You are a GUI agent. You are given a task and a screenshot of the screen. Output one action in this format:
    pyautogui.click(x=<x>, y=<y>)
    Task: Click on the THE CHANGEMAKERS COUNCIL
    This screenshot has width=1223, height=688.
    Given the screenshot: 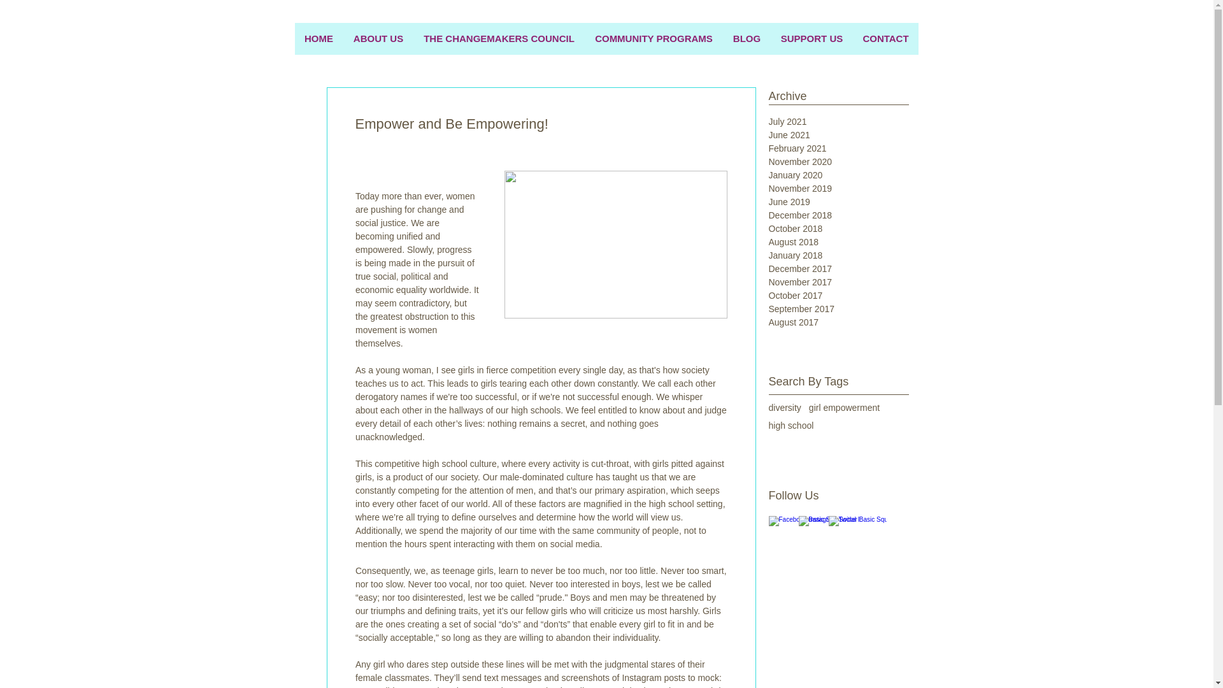 What is the action you would take?
    pyautogui.click(x=498, y=38)
    